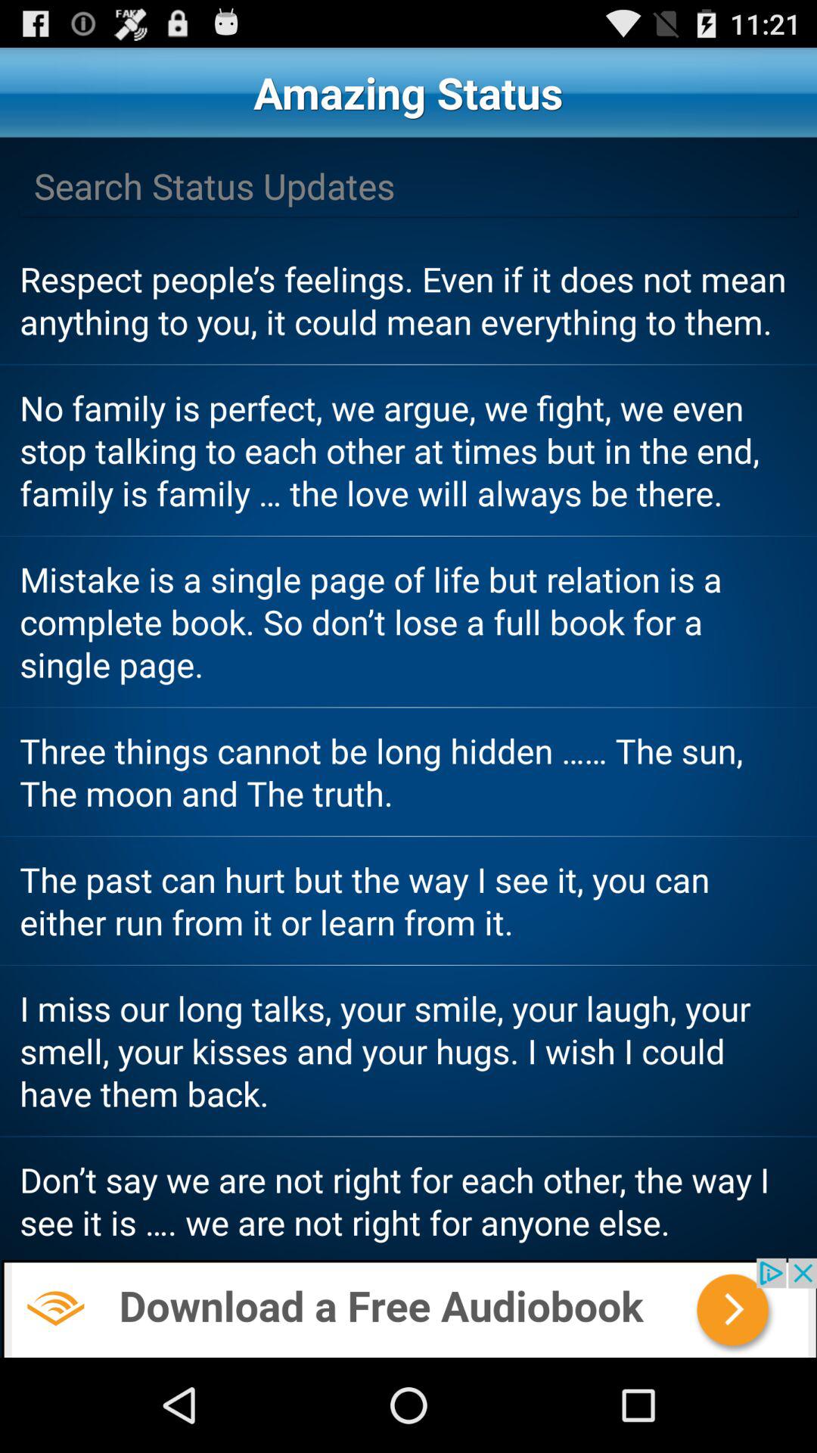  What do you see at coordinates (408, 1308) in the screenshot?
I see `close the add` at bounding box center [408, 1308].